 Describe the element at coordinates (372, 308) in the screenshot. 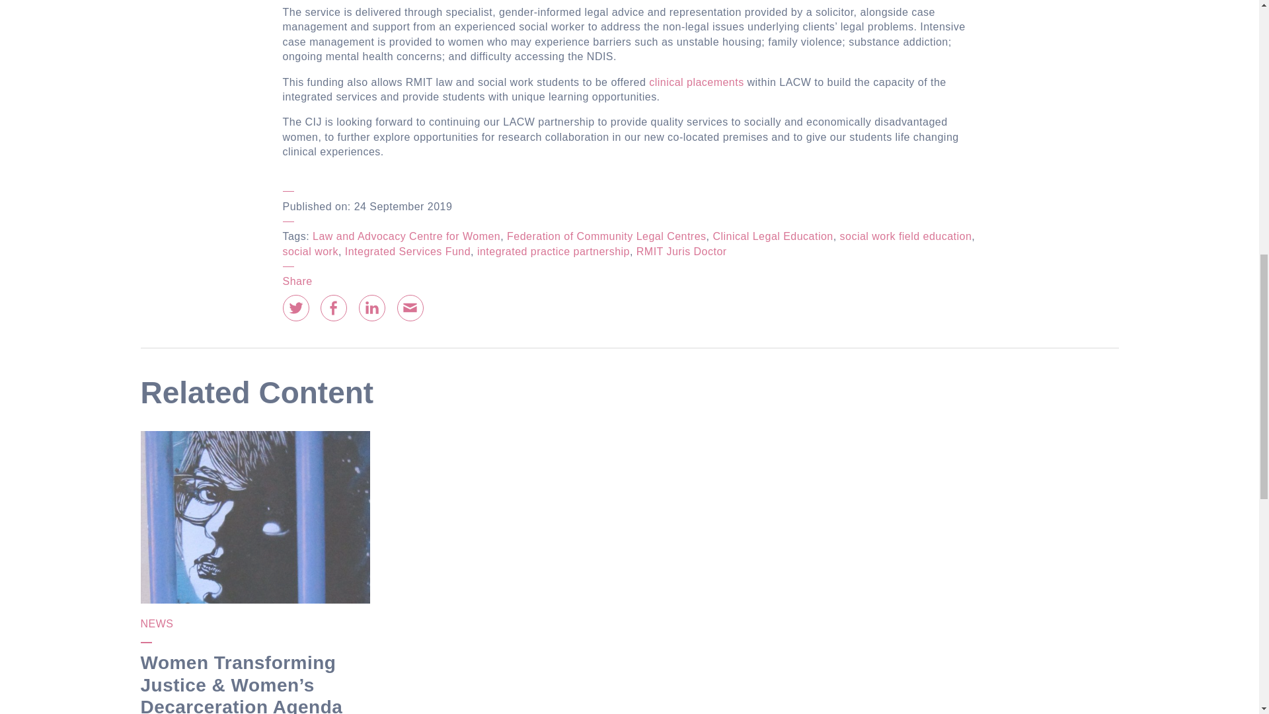

I see `Share on LinkedIn` at that location.